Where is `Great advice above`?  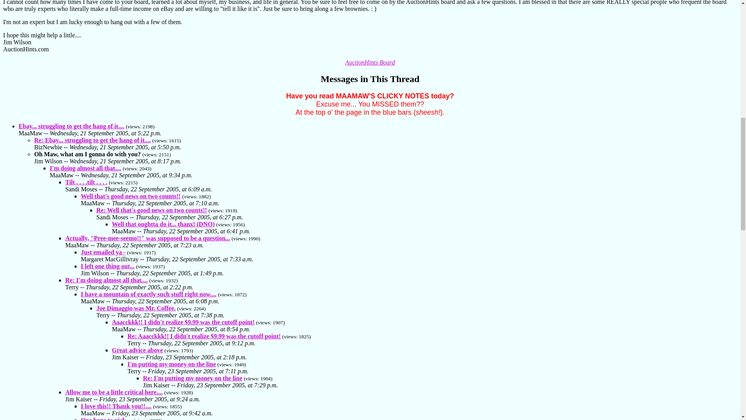
Great advice above is located at coordinates (137, 350).